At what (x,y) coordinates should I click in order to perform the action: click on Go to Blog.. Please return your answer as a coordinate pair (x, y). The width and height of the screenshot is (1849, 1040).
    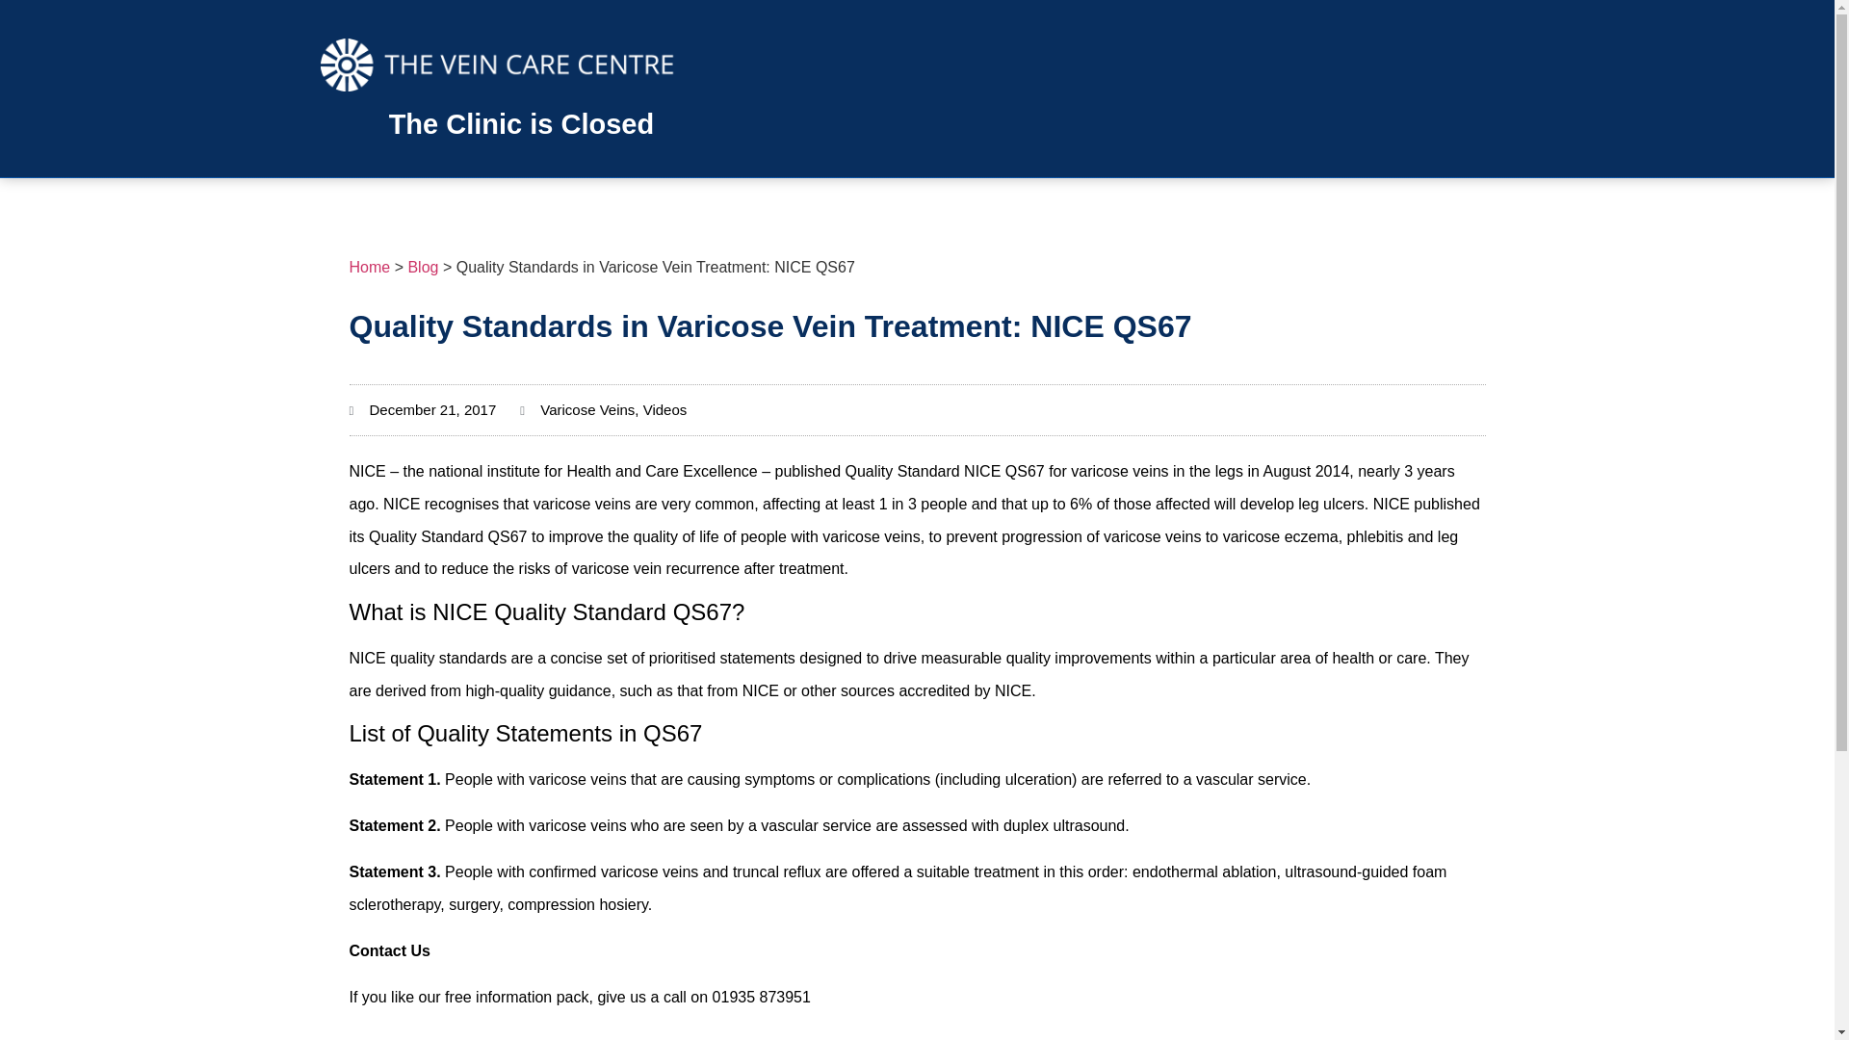
    Looking at the image, I should click on (422, 267).